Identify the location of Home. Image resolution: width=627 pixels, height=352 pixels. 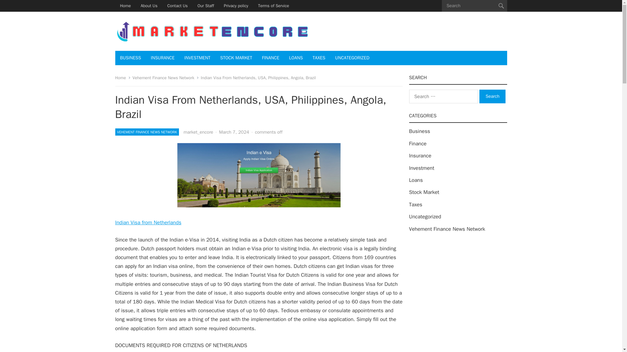
(125, 6).